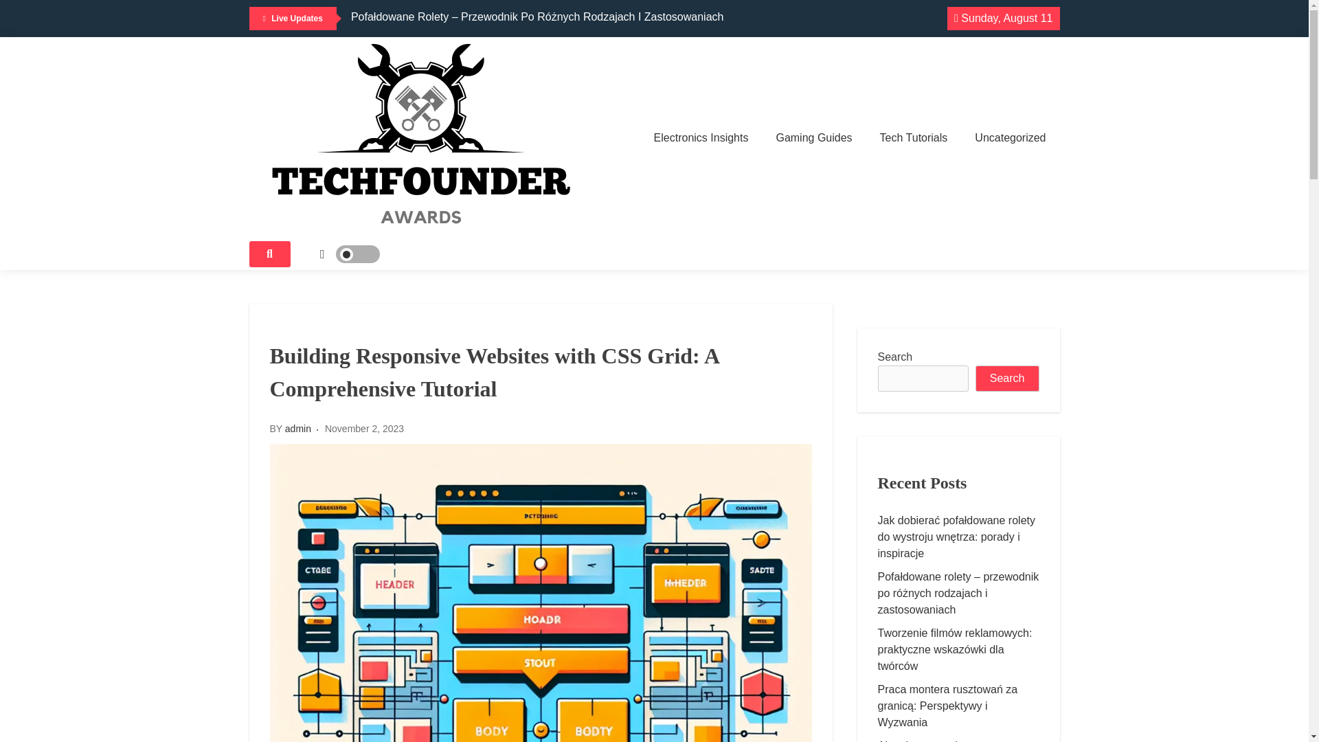 The image size is (1319, 742). What do you see at coordinates (298, 428) in the screenshot?
I see `admin` at bounding box center [298, 428].